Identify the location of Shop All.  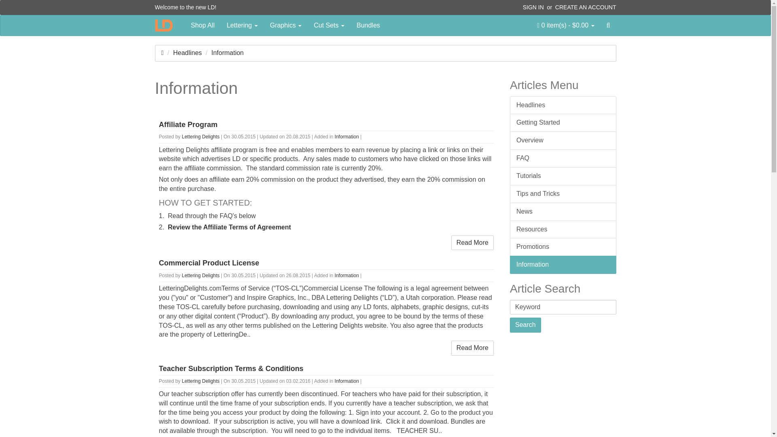
(202, 25).